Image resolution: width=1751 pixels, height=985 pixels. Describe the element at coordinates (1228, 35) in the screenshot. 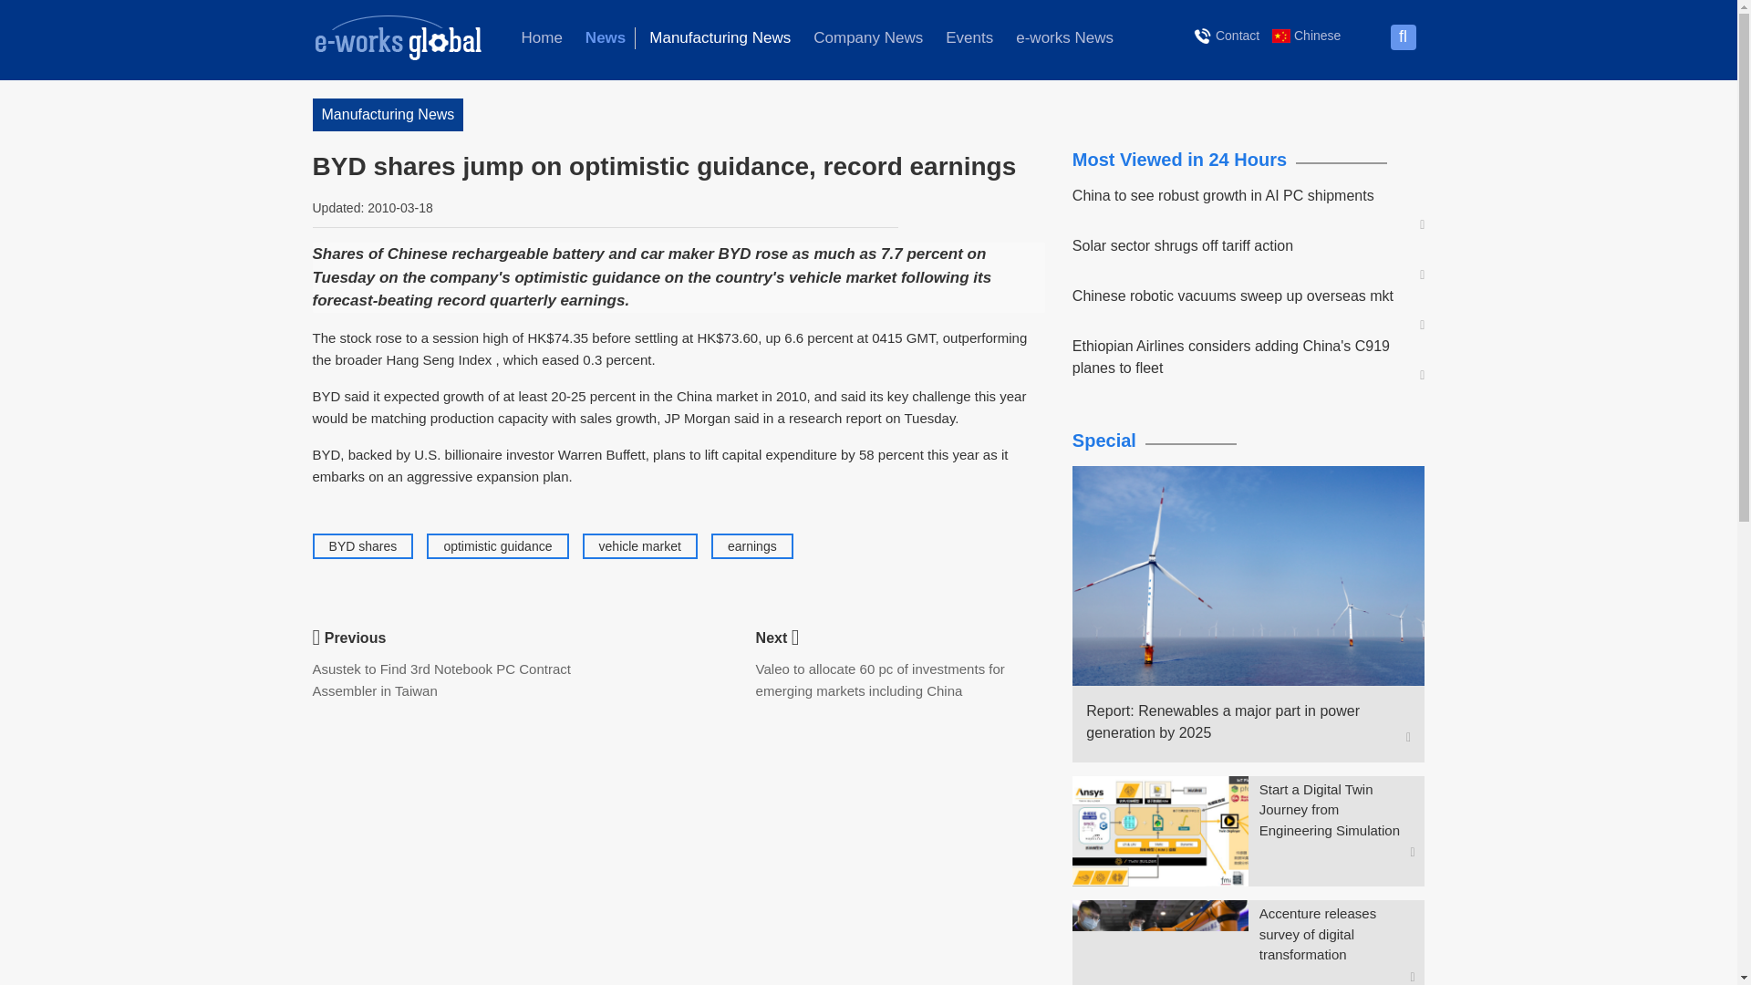

I see `Contact` at that location.